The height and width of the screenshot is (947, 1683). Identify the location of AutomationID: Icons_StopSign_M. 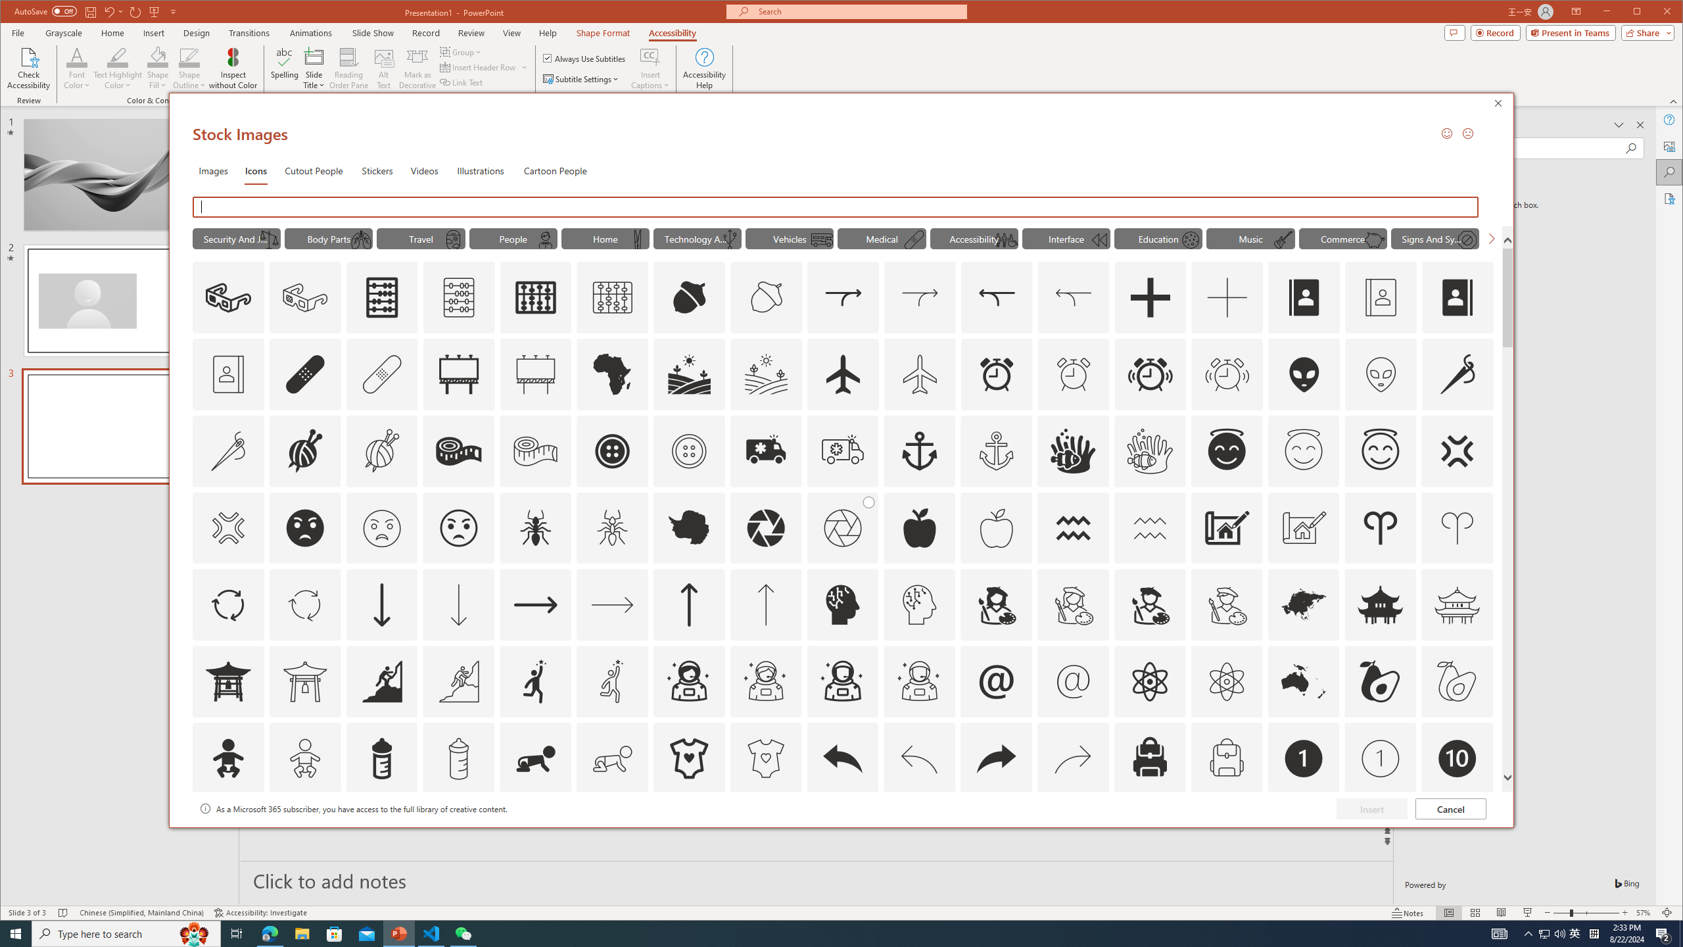
(1467, 240).